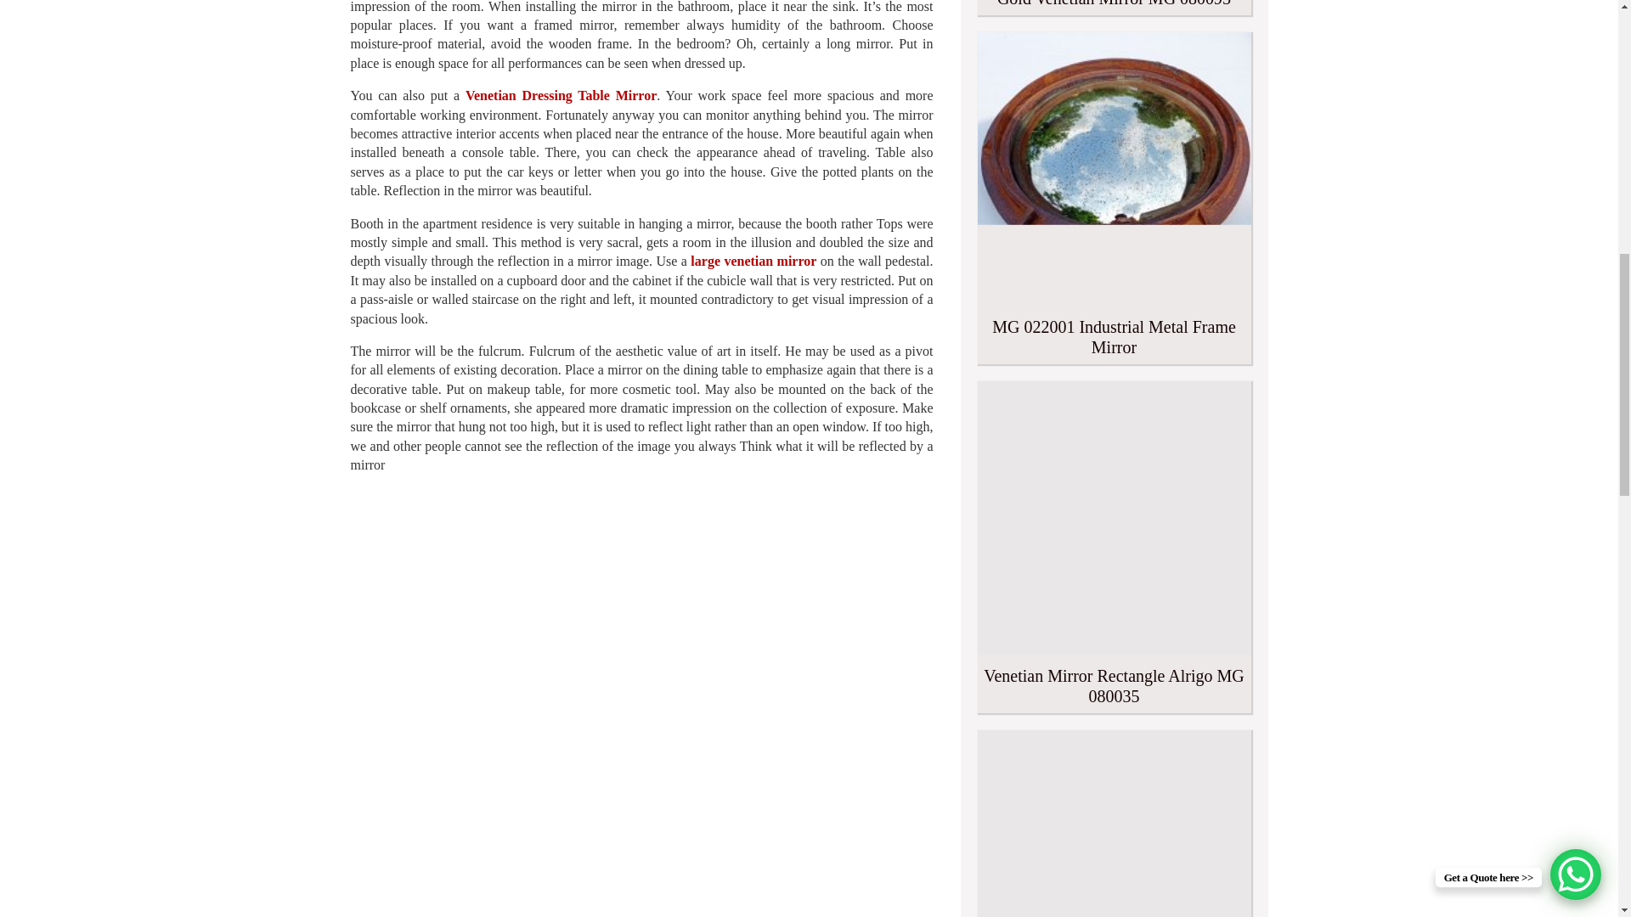 The height and width of the screenshot is (917, 1631). I want to click on large venetian mirror, so click(753, 262).